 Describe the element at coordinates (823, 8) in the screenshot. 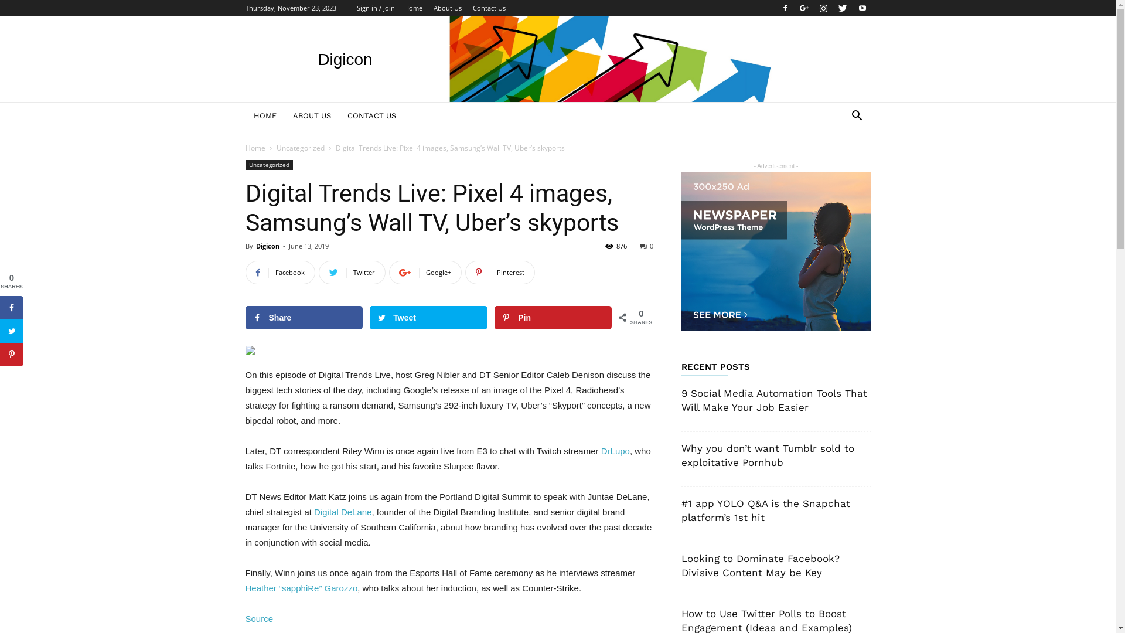

I see `Instagram` at that location.